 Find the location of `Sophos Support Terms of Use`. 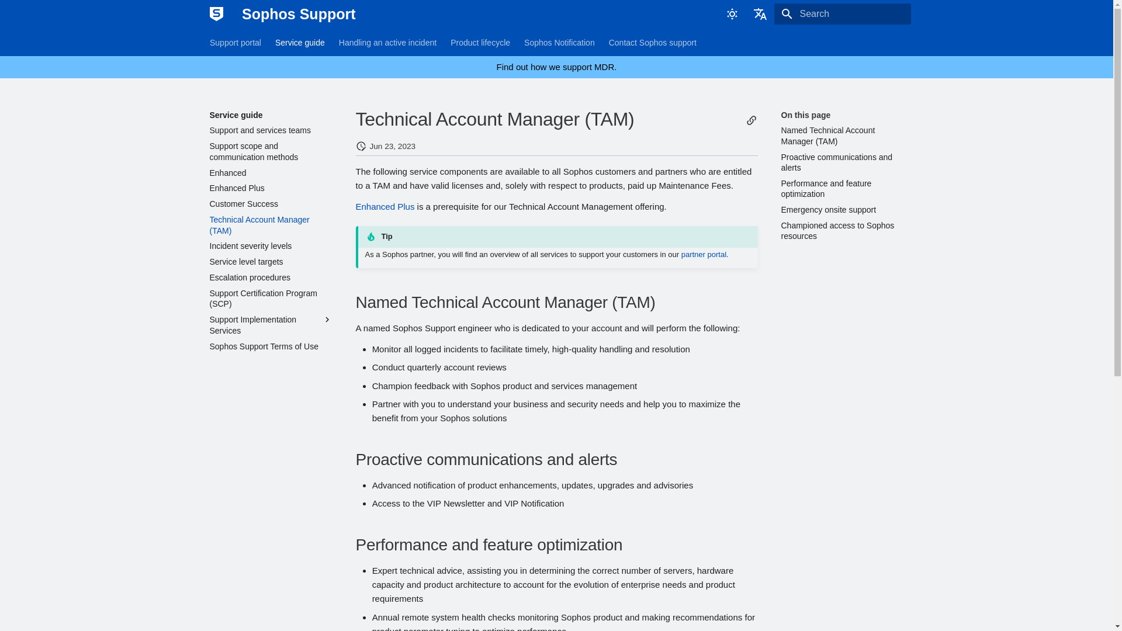

Sophos Support Terms of Use is located at coordinates (270, 346).